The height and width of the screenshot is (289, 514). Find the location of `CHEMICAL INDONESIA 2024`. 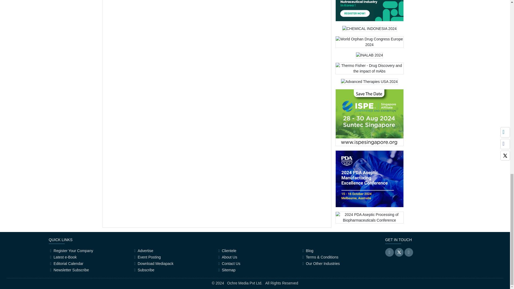

CHEMICAL INDONESIA 2024 is located at coordinates (369, 31).